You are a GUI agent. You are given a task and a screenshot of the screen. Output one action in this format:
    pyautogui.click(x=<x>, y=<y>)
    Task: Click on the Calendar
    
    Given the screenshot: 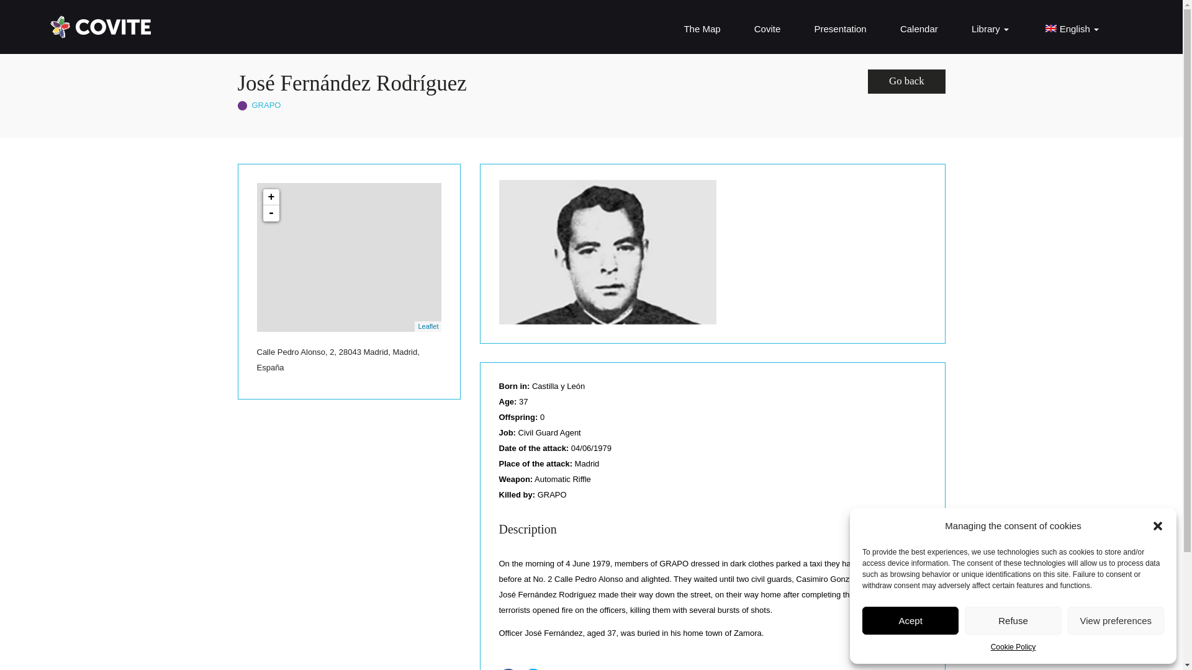 What is the action you would take?
    pyautogui.click(x=919, y=29)
    